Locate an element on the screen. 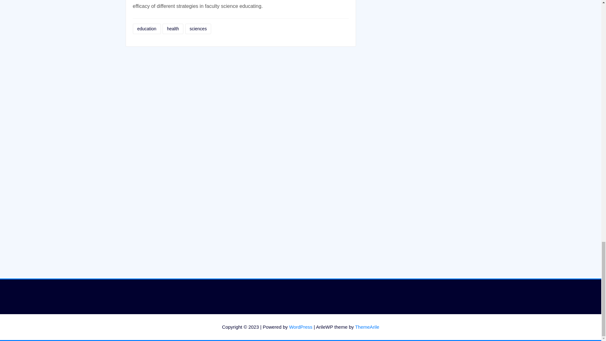 The width and height of the screenshot is (606, 341). education is located at coordinates (146, 29).